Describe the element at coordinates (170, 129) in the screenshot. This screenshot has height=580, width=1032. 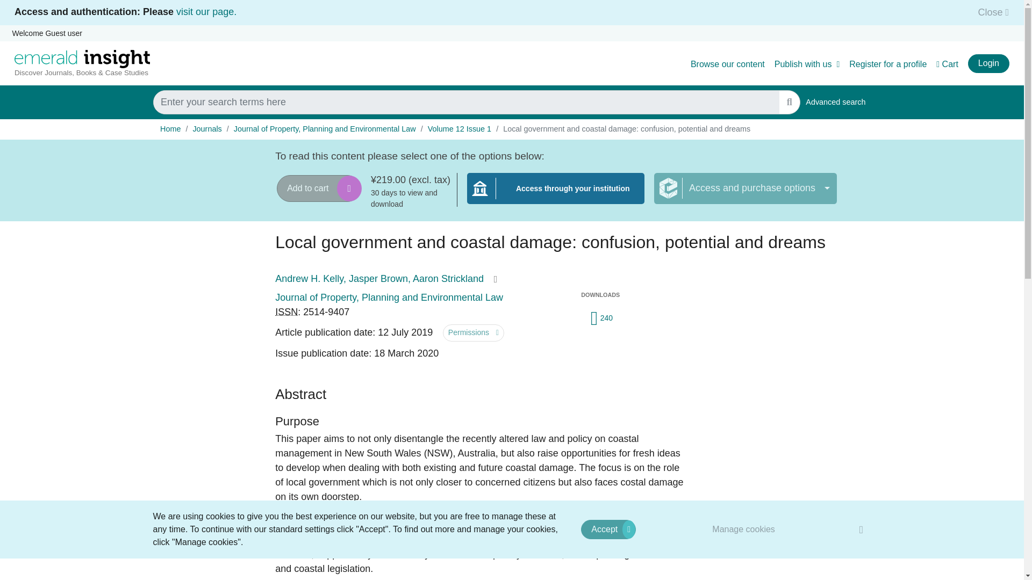
I see `Home` at that location.